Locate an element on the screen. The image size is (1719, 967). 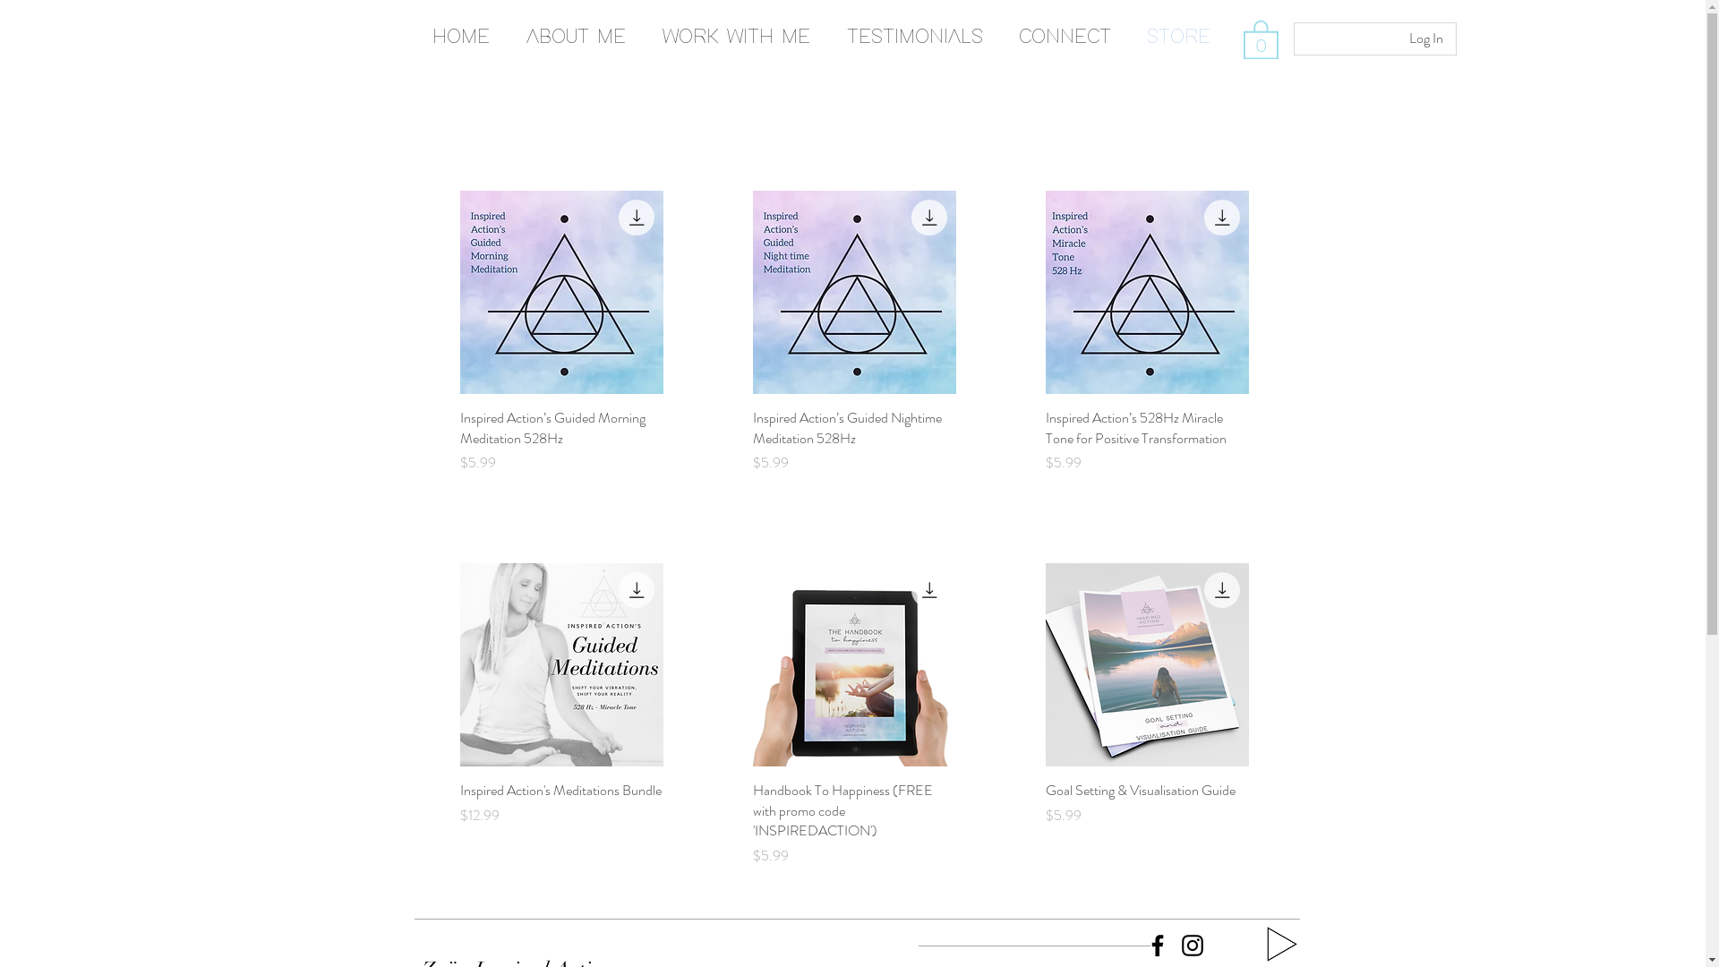
ABOUT ME is located at coordinates (577, 38).